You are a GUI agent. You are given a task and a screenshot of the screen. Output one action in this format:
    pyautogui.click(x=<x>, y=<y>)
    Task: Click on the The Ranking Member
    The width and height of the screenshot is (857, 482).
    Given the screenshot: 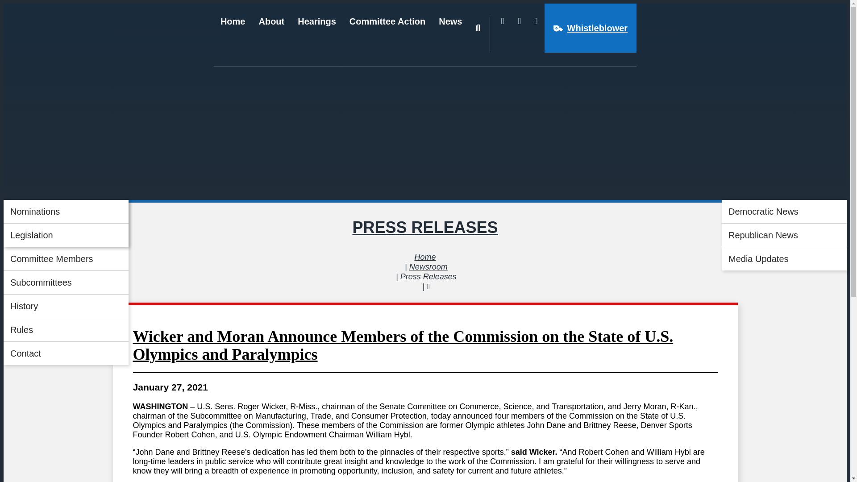 What is the action you would take?
    pyautogui.click(x=66, y=235)
    